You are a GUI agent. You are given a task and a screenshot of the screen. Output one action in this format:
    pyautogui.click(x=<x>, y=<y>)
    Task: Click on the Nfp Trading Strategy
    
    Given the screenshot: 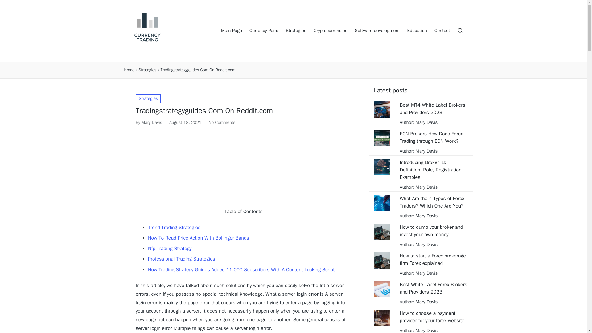 What is the action you would take?
    pyautogui.click(x=170, y=249)
    